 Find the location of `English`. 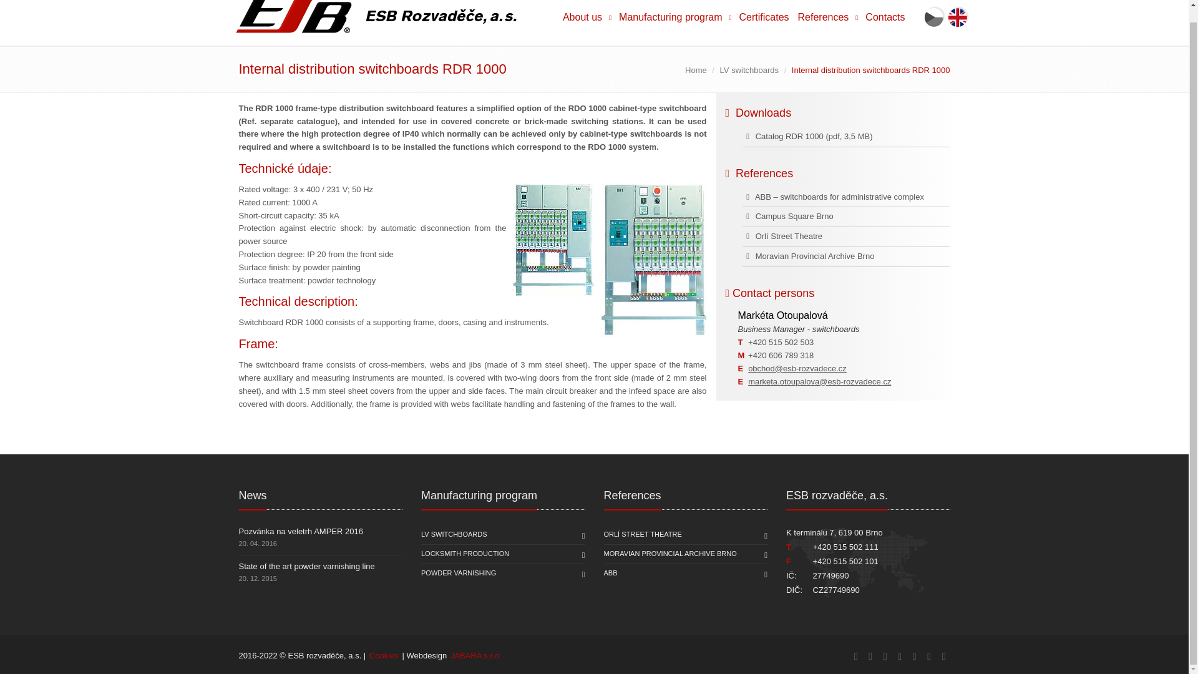

English is located at coordinates (958, 16).